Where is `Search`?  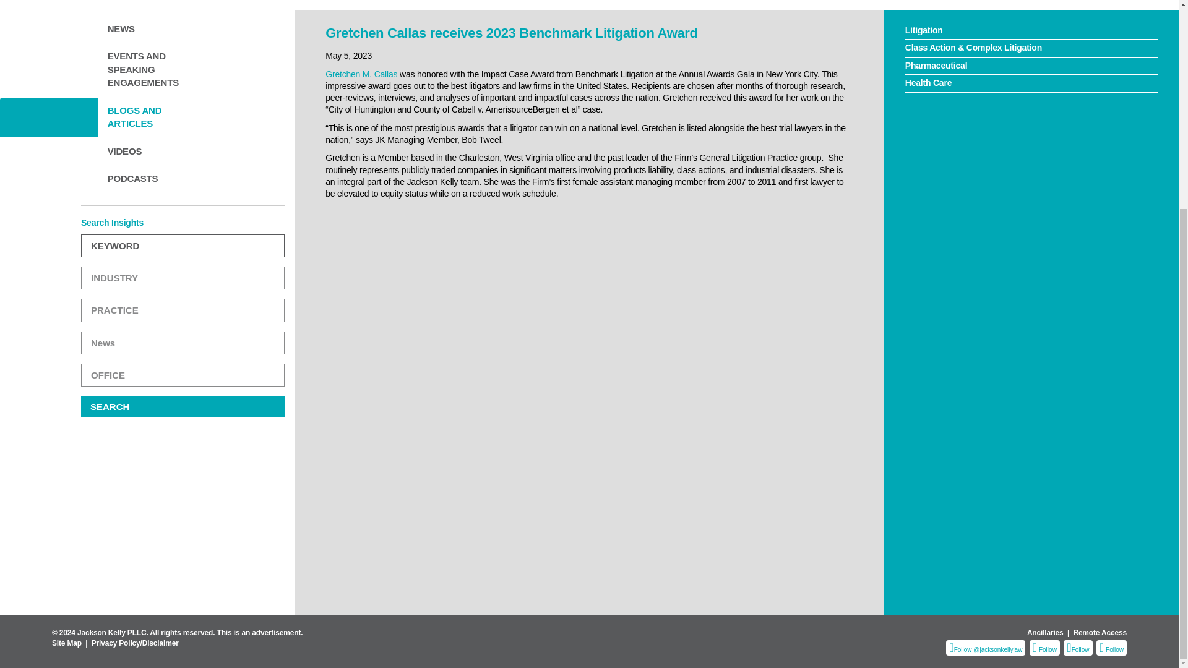
Search is located at coordinates (183, 407).